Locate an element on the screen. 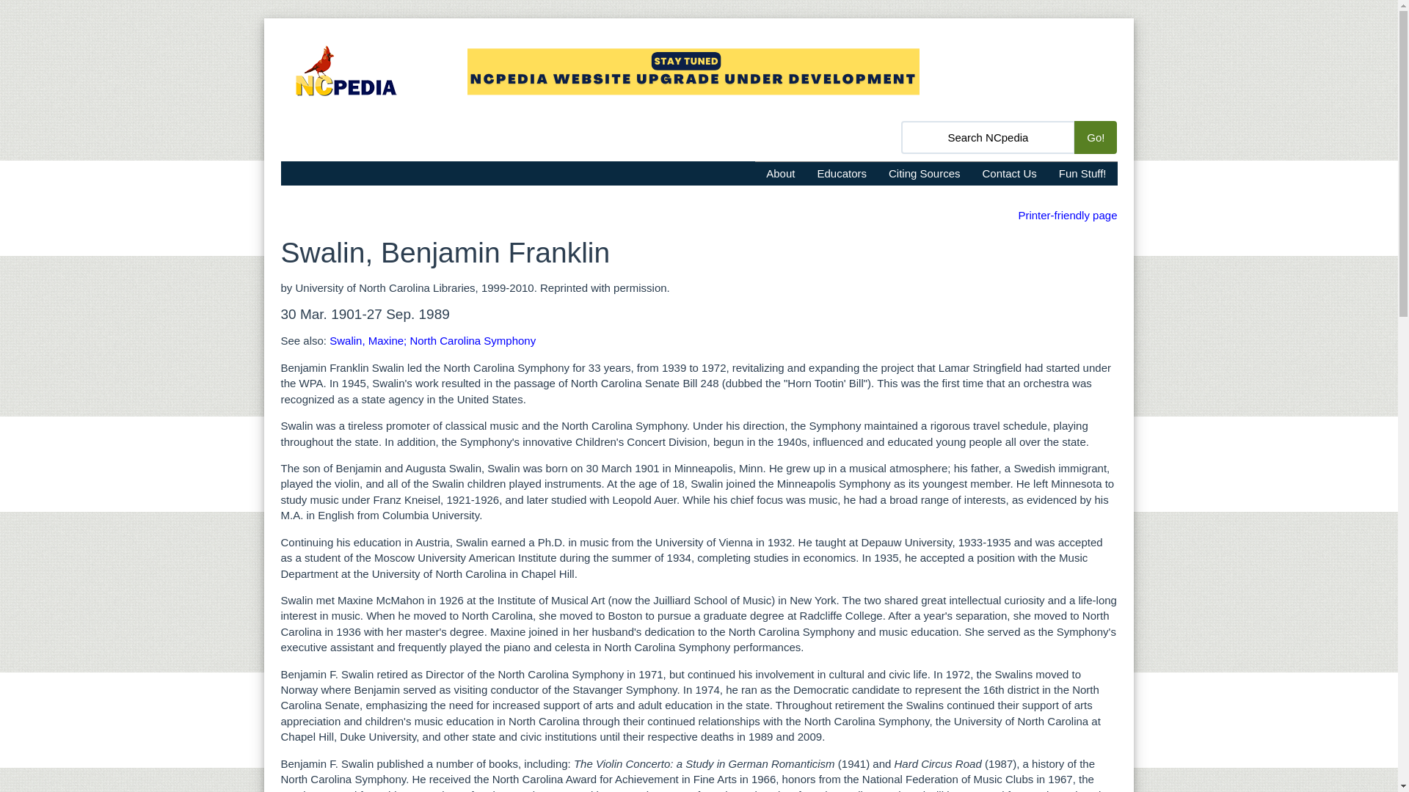 The height and width of the screenshot is (792, 1409). About is located at coordinates (781, 173).